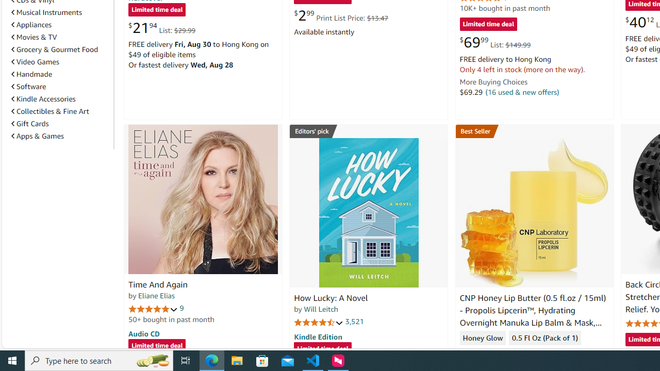  Describe the element at coordinates (60, 49) in the screenshot. I see `Grocery & Gourmet Food` at that location.